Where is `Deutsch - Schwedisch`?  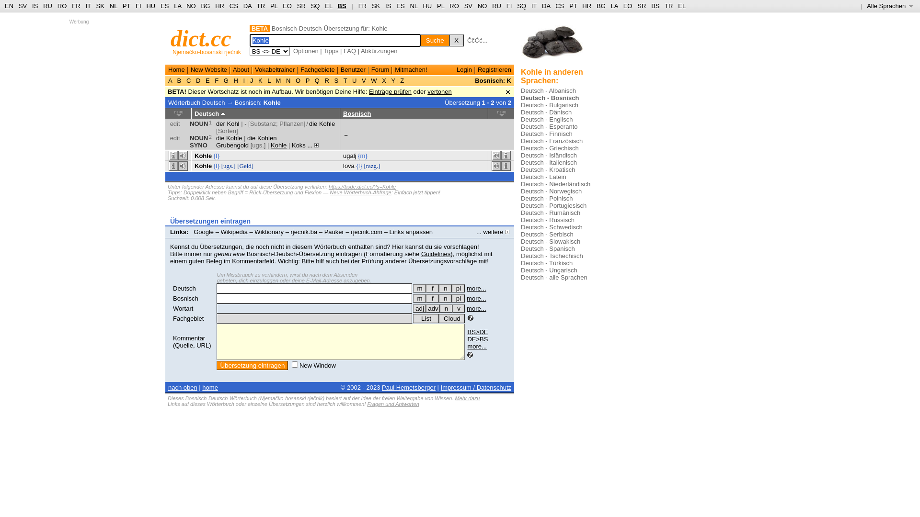 Deutsch - Schwedisch is located at coordinates (552, 227).